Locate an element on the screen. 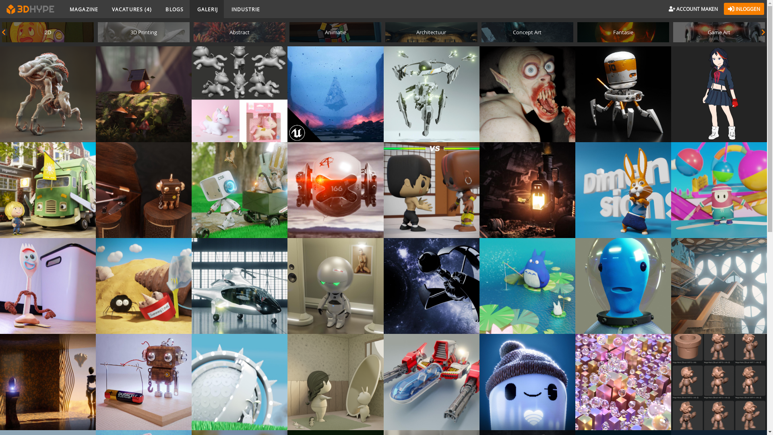 This screenshot has height=435, width=773. Animatie is located at coordinates (336, 32).